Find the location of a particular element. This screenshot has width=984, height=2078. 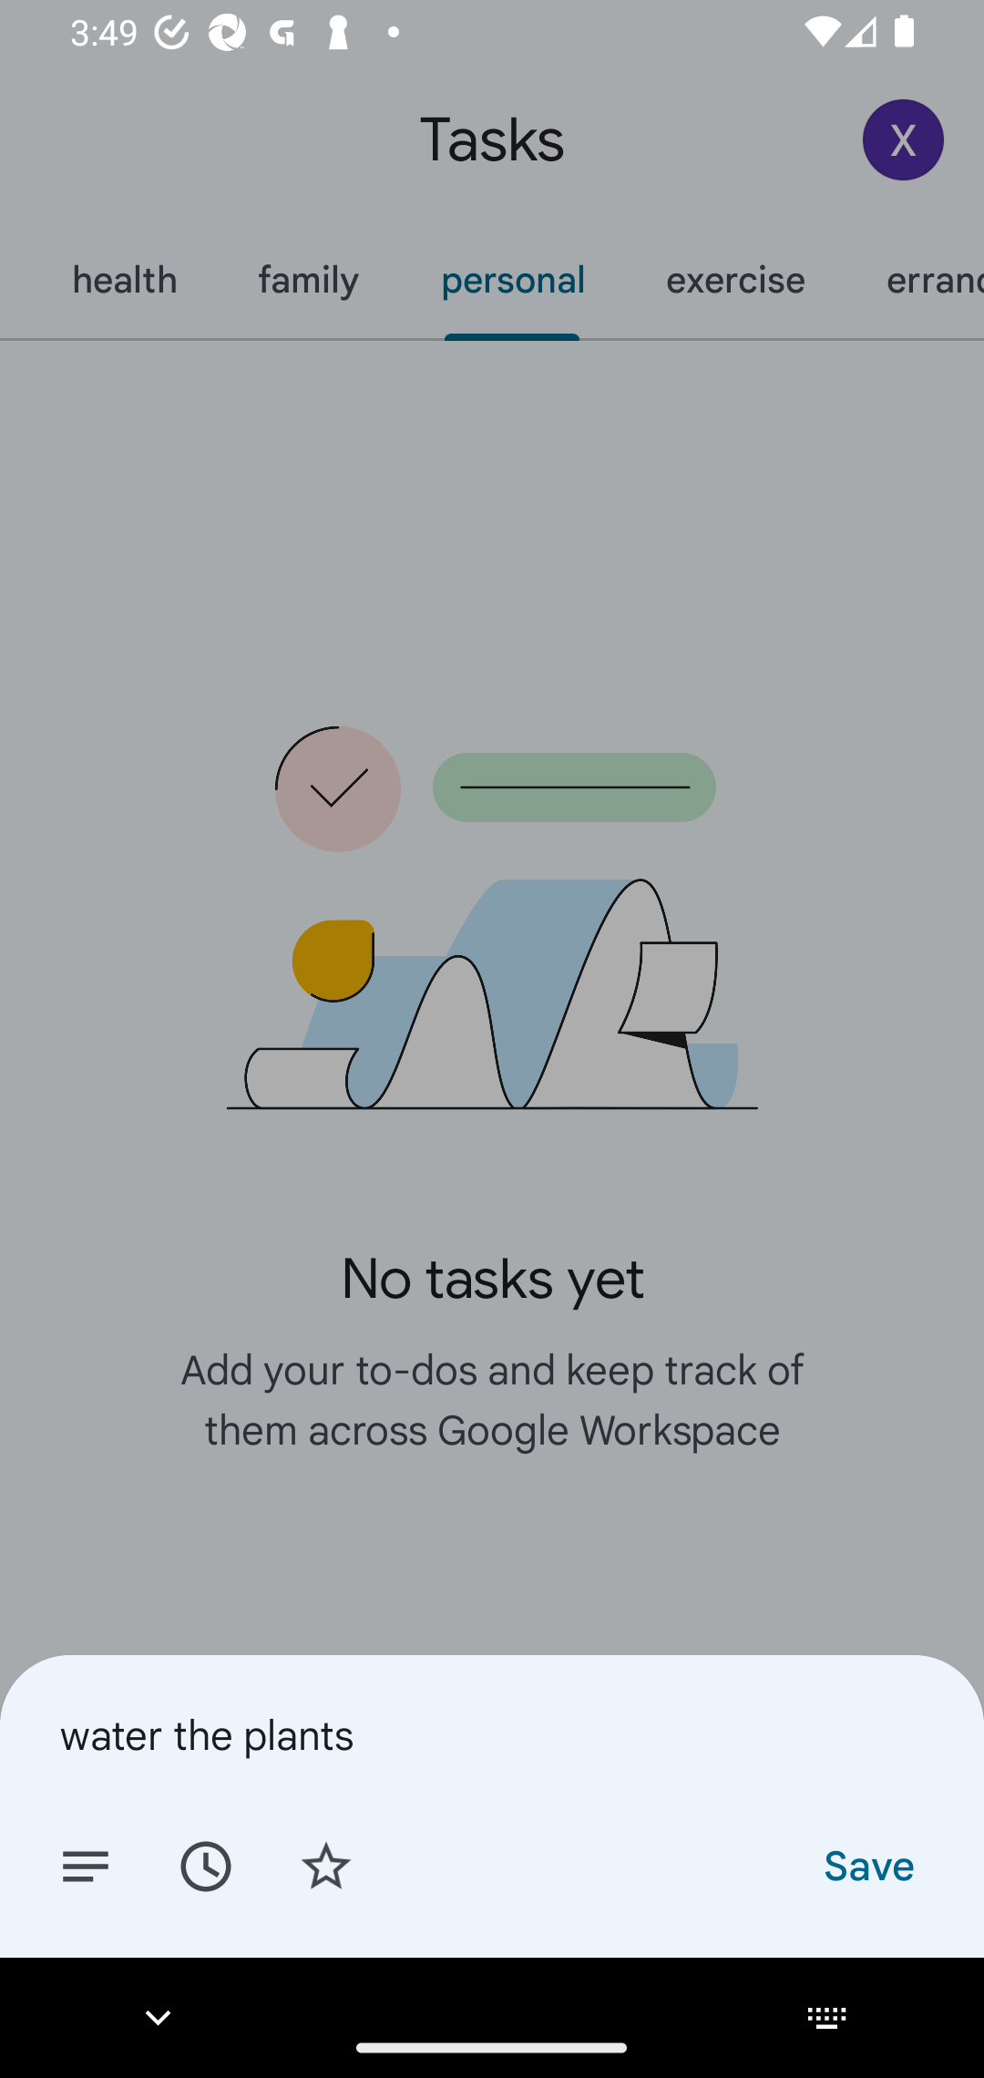

water the plants is located at coordinates (492, 1734).